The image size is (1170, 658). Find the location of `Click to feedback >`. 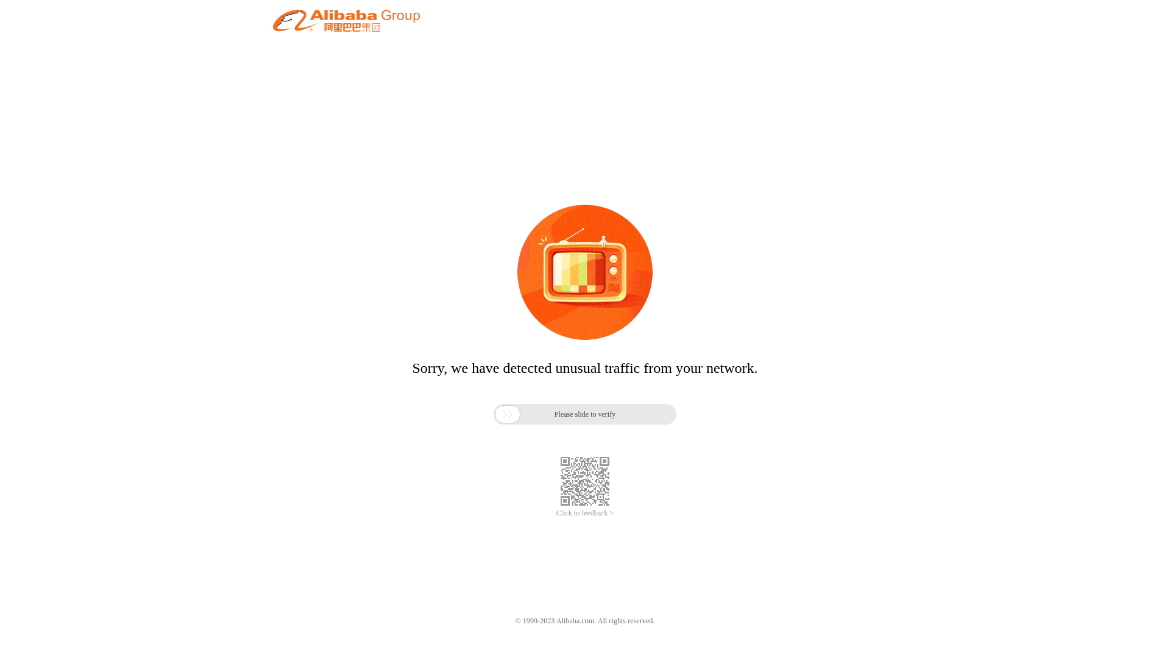

Click to feedback > is located at coordinates (585, 513).